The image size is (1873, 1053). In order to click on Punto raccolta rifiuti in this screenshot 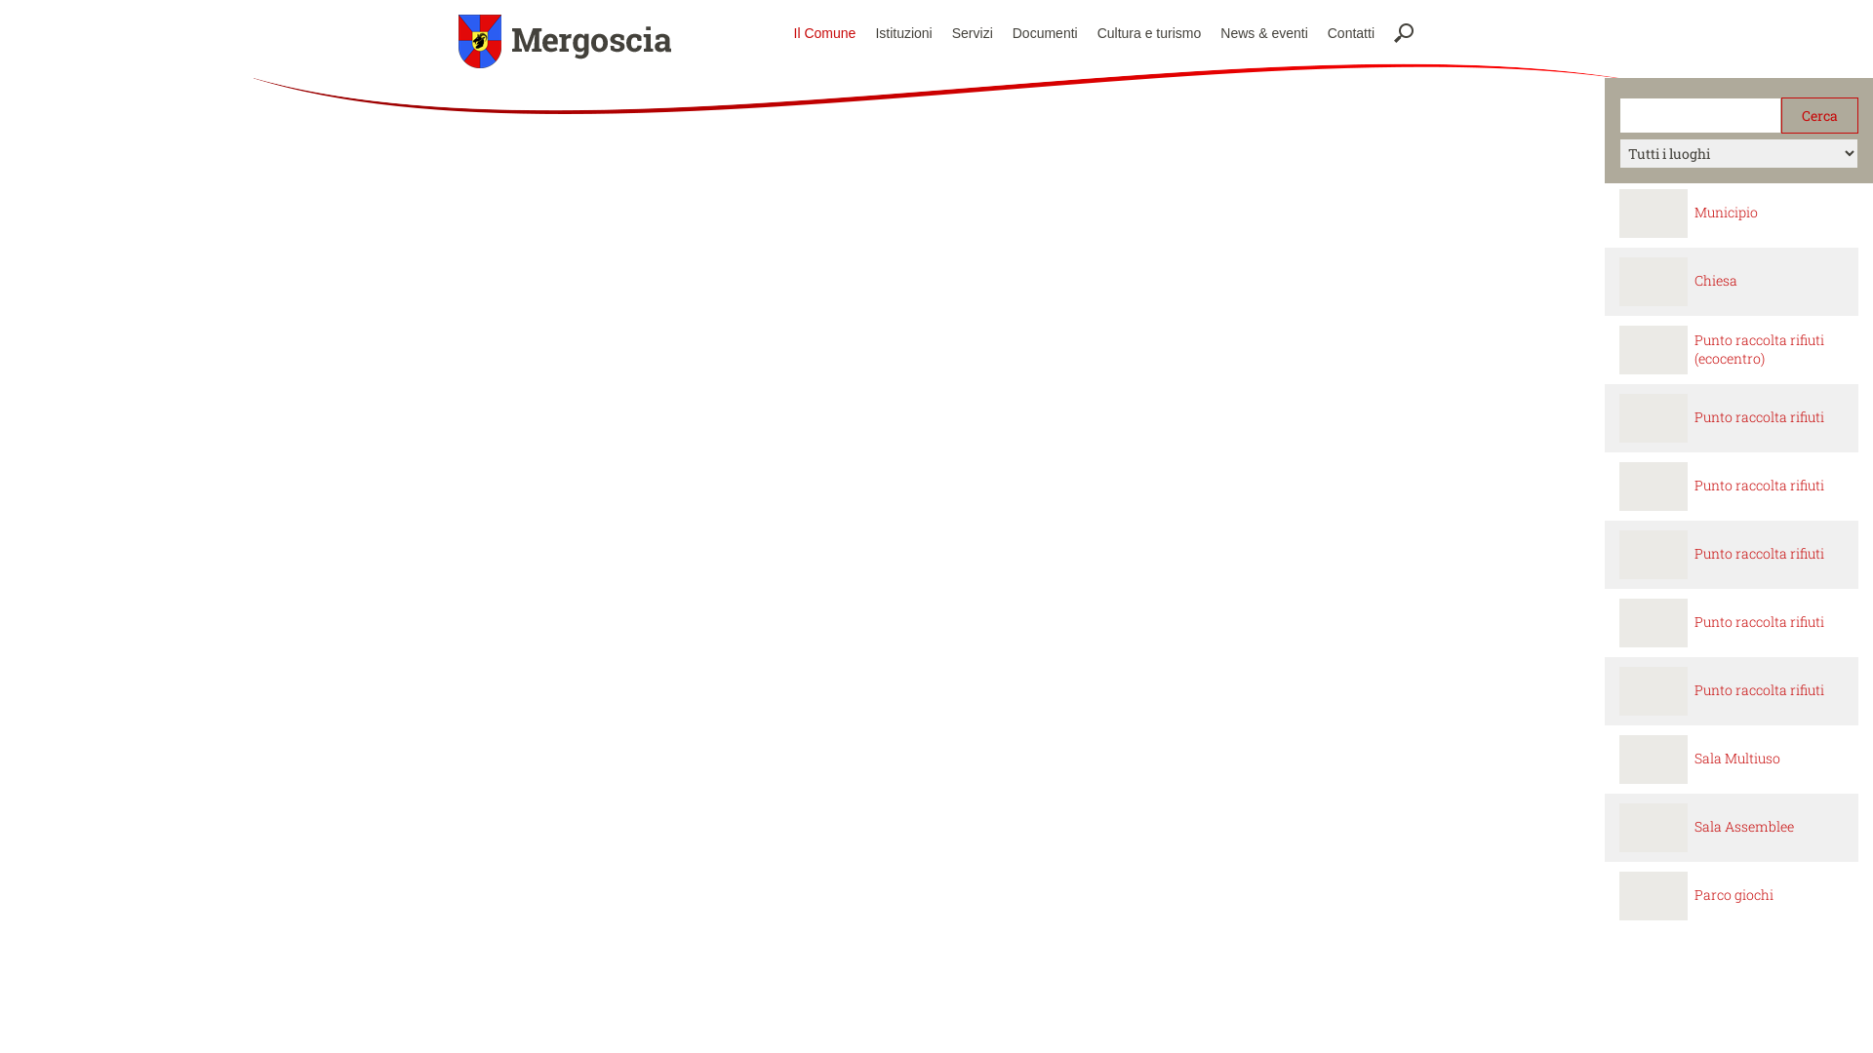, I will do `click(1760, 417)`.